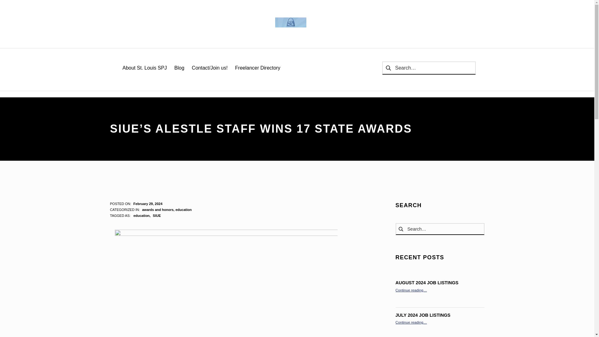  I want to click on JULY 2024 JOB LISTINGS, so click(423, 315).